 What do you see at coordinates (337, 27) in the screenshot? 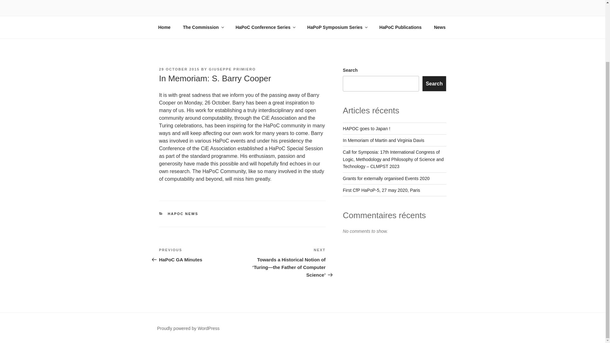
I see `HaPoP Symposium Series` at bounding box center [337, 27].